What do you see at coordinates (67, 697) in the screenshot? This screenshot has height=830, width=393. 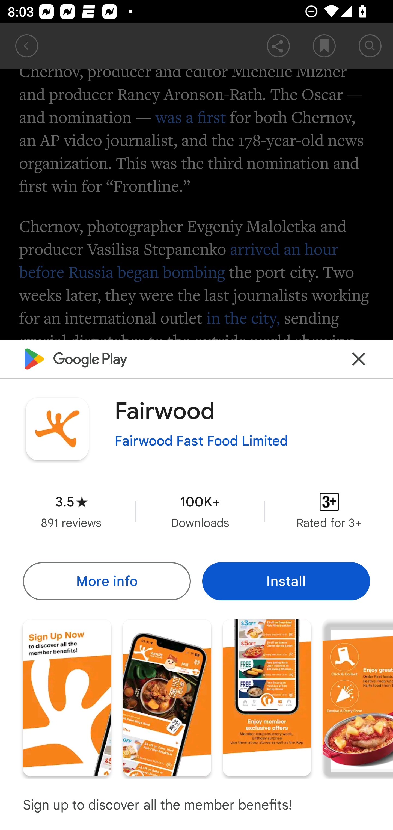 I see `Screenshot "1" of "5"` at bounding box center [67, 697].